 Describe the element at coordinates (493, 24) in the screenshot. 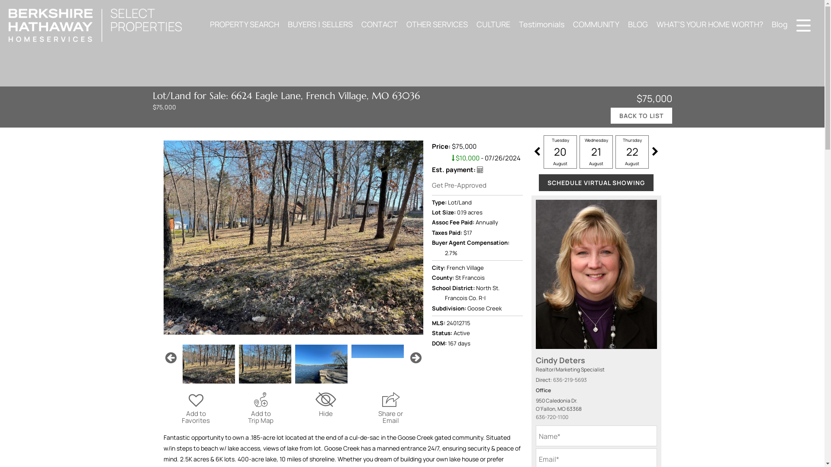

I see `CULTURE` at that location.